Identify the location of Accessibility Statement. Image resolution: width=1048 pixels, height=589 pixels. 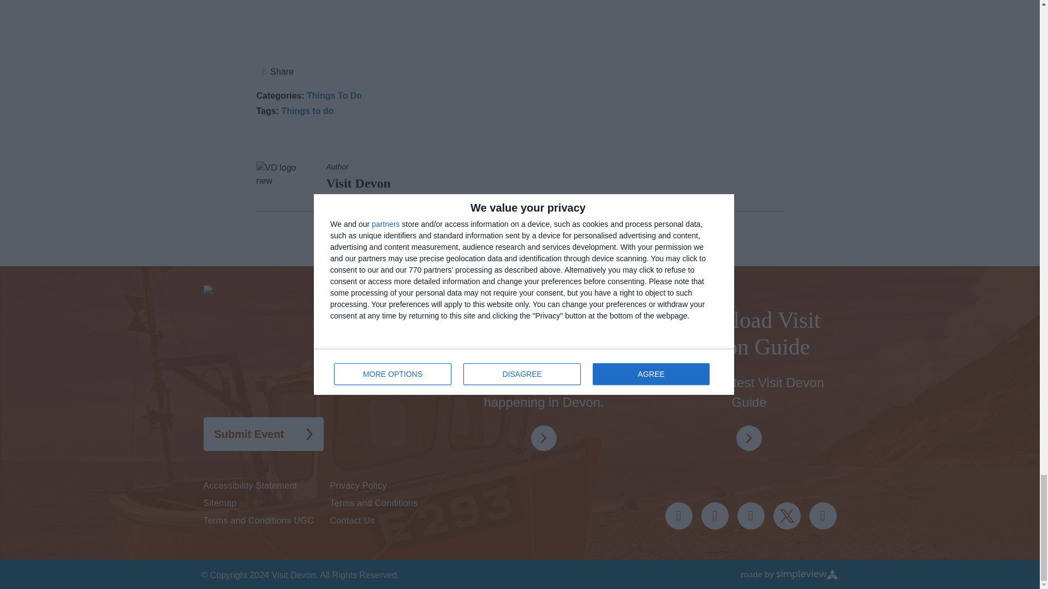
(266, 485).